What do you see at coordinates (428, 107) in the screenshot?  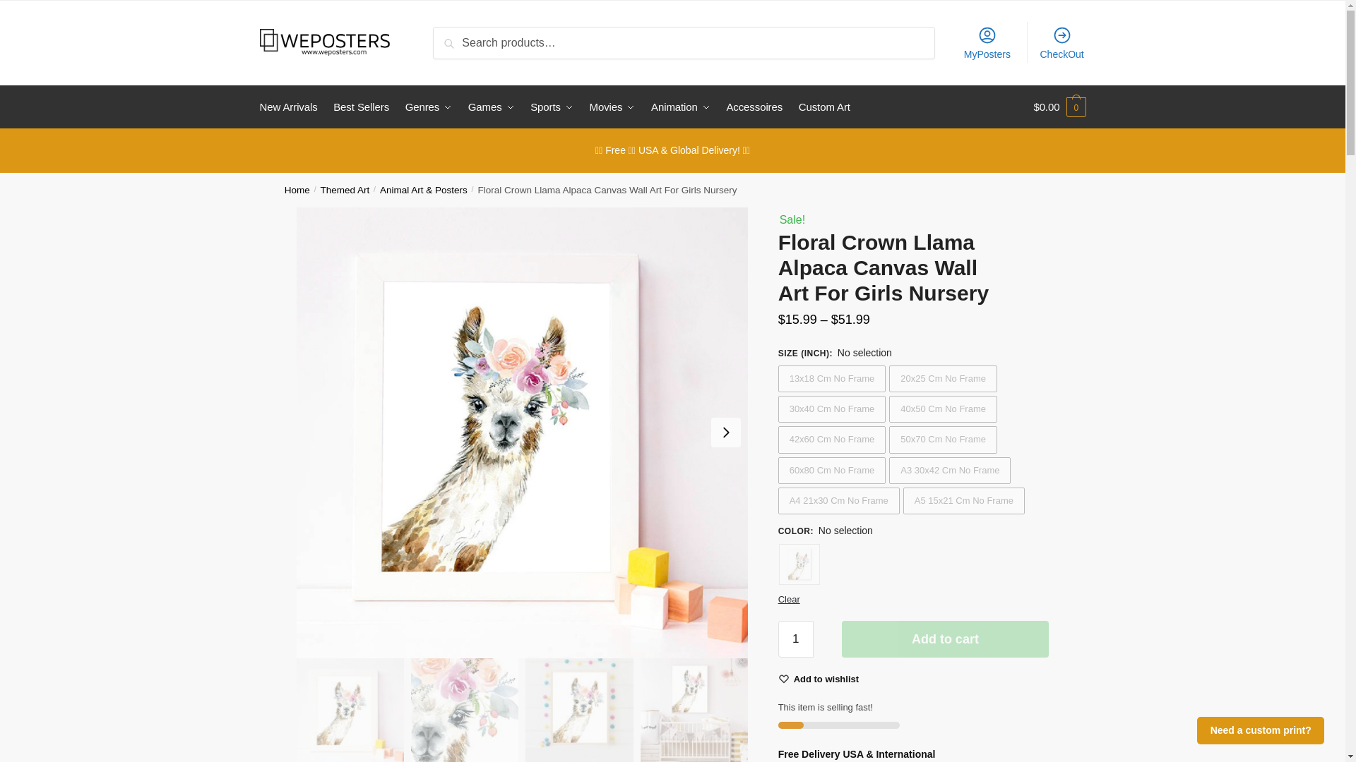 I see `Genres` at bounding box center [428, 107].